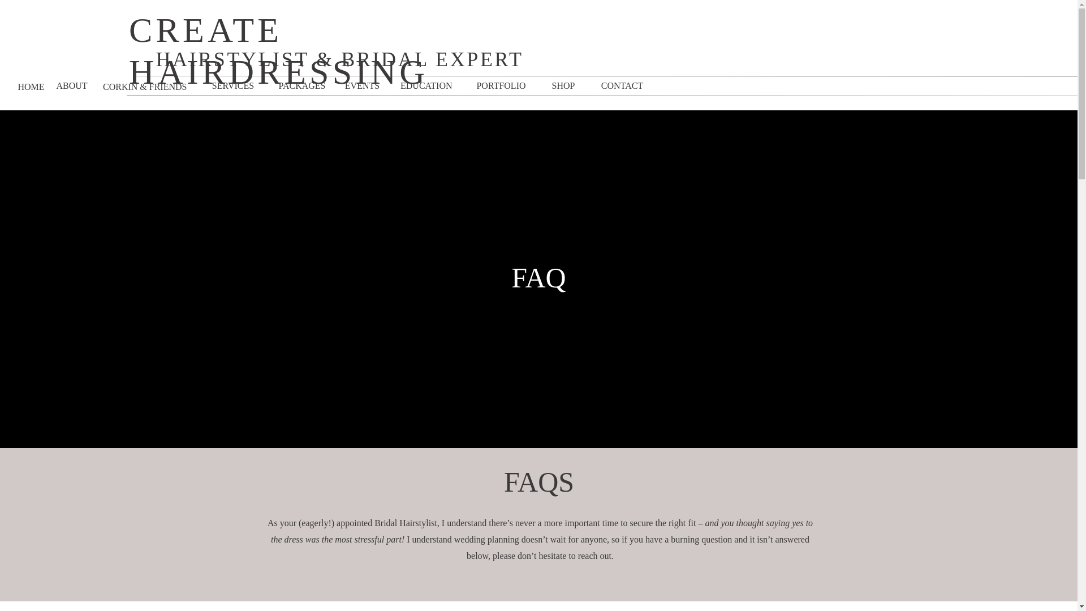 Image resolution: width=1086 pixels, height=611 pixels. Describe the element at coordinates (563, 85) in the screenshot. I see `SHOP` at that location.